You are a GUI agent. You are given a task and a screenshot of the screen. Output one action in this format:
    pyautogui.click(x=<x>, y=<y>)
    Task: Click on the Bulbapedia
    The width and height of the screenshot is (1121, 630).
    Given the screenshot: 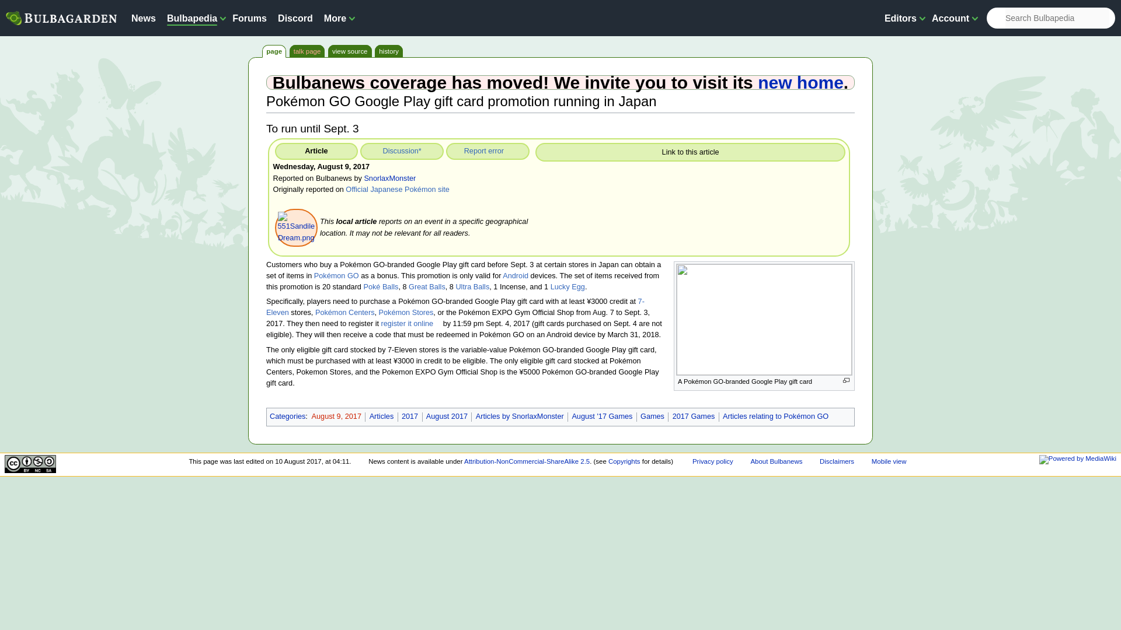 What is the action you would take?
    pyautogui.click(x=192, y=17)
    